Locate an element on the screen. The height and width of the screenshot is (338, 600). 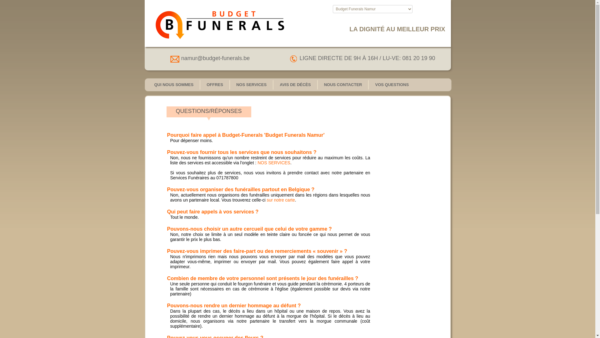
OFFRES is located at coordinates (215, 84).